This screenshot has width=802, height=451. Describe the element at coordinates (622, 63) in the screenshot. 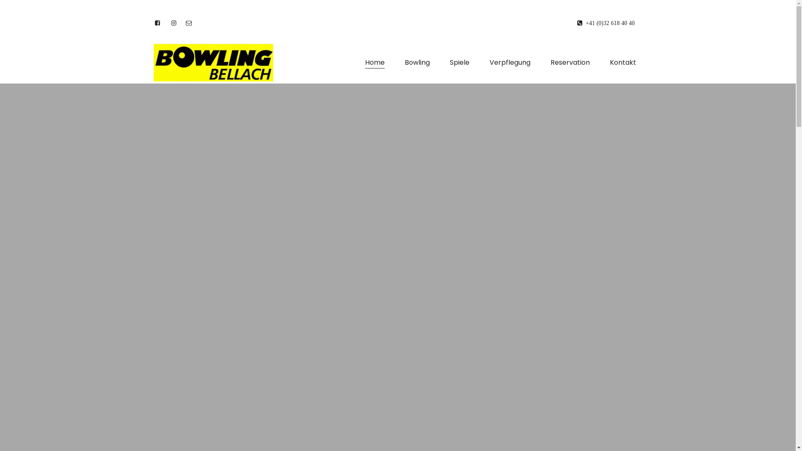

I see `Kontakt` at that location.